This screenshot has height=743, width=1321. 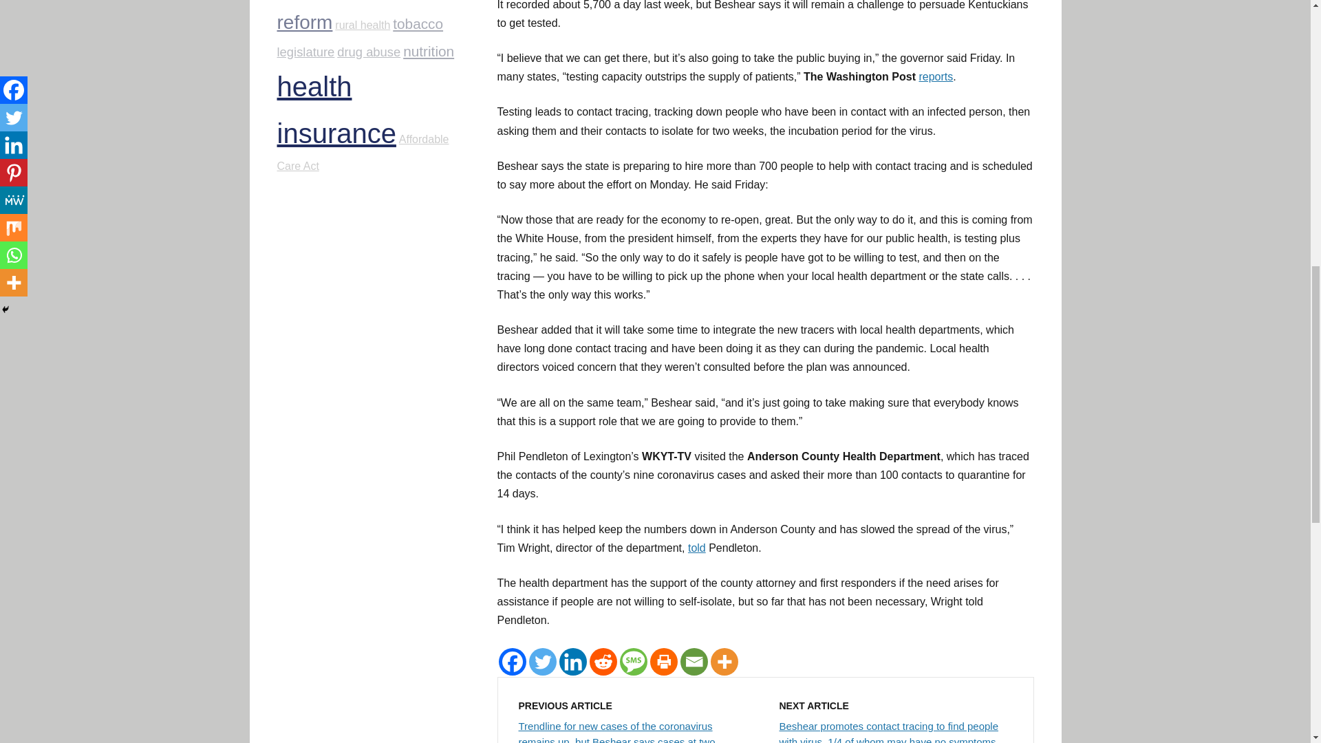 I want to click on Twitter, so click(x=542, y=661).